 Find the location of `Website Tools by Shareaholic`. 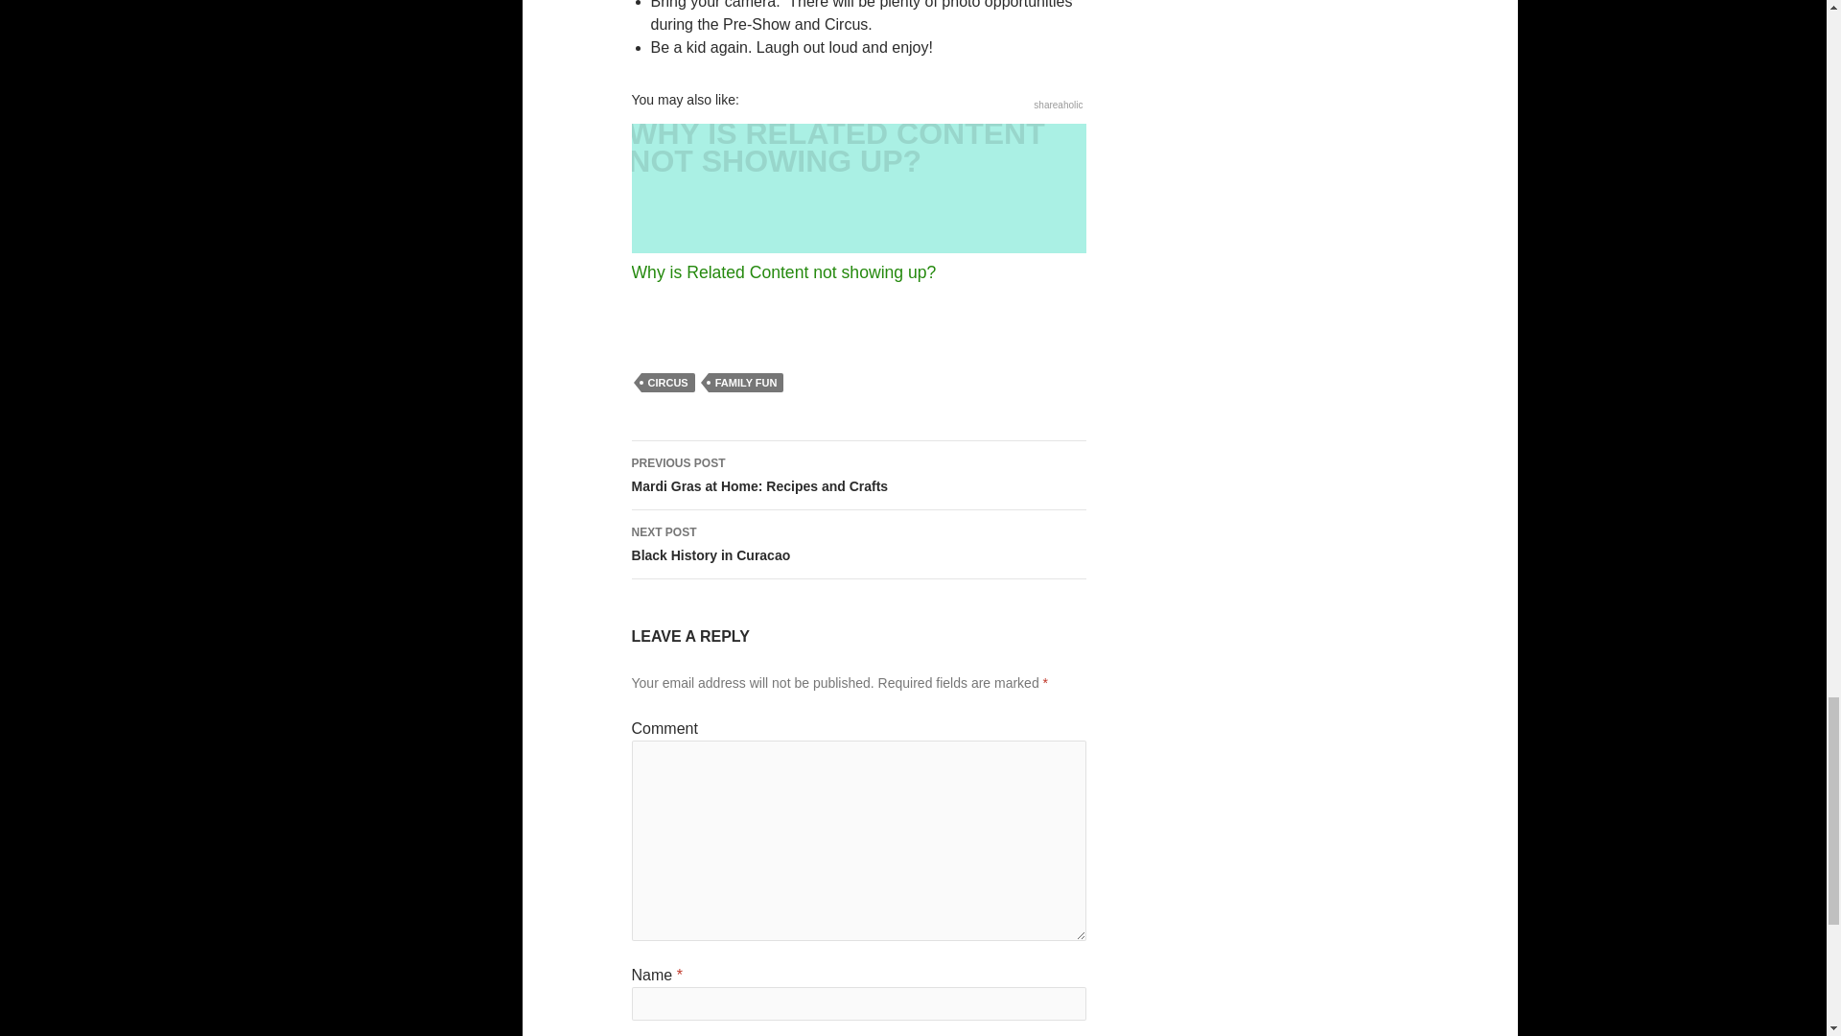

Website Tools by Shareaholic is located at coordinates (1057, 104).